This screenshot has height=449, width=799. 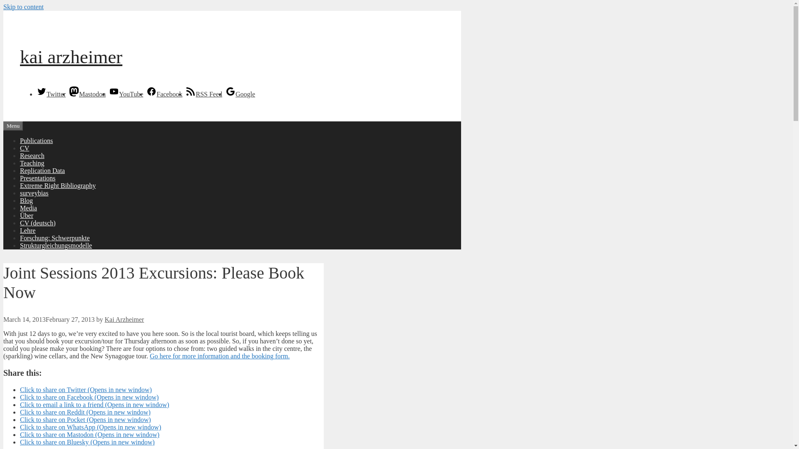 What do you see at coordinates (95, 405) in the screenshot?
I see `Click to email a link to a friend` at bounding box center [95, 405].